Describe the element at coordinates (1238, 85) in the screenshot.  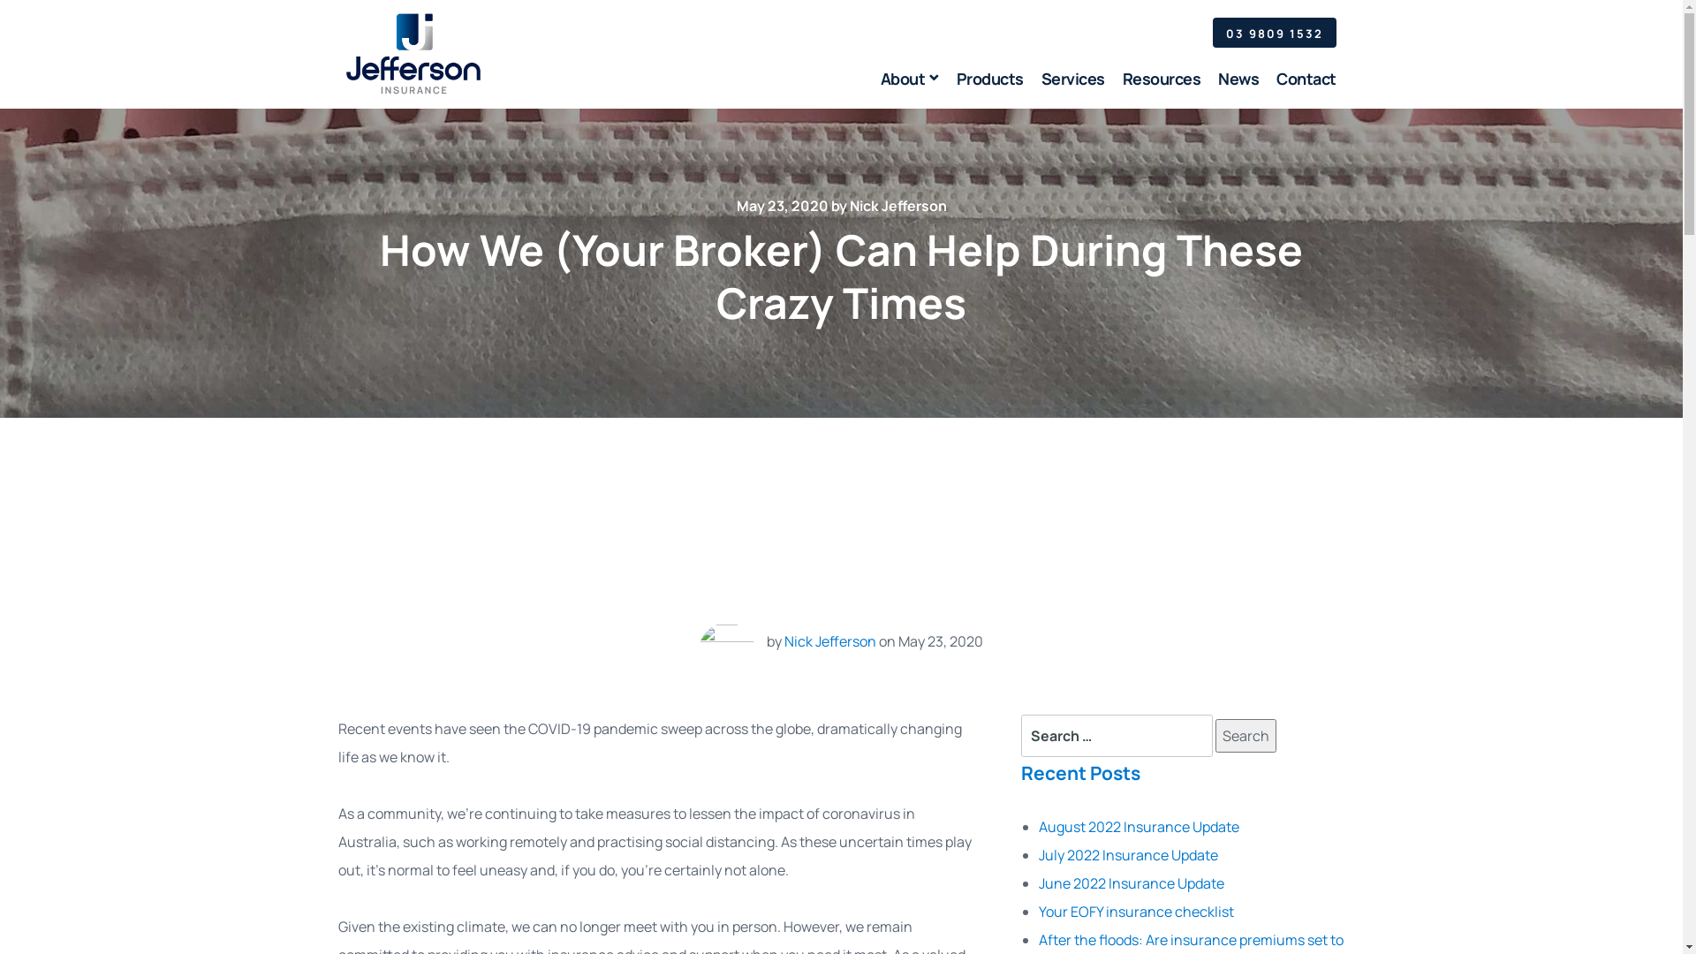
I see `News` at that location.